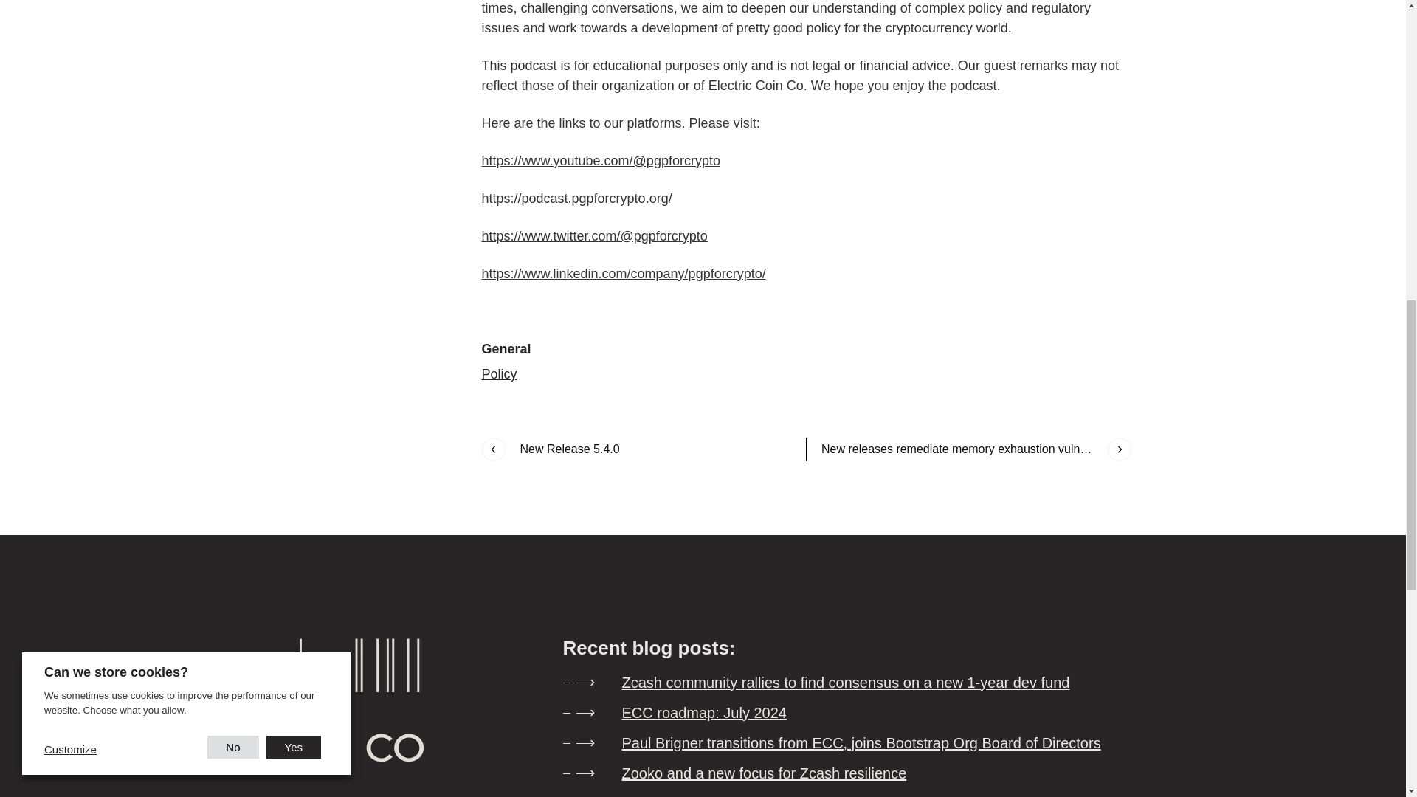  Describe the element at coordinates (839, 773) in the screenshot. I see `Zooko and a new focus for Zcash resilience` at that location.